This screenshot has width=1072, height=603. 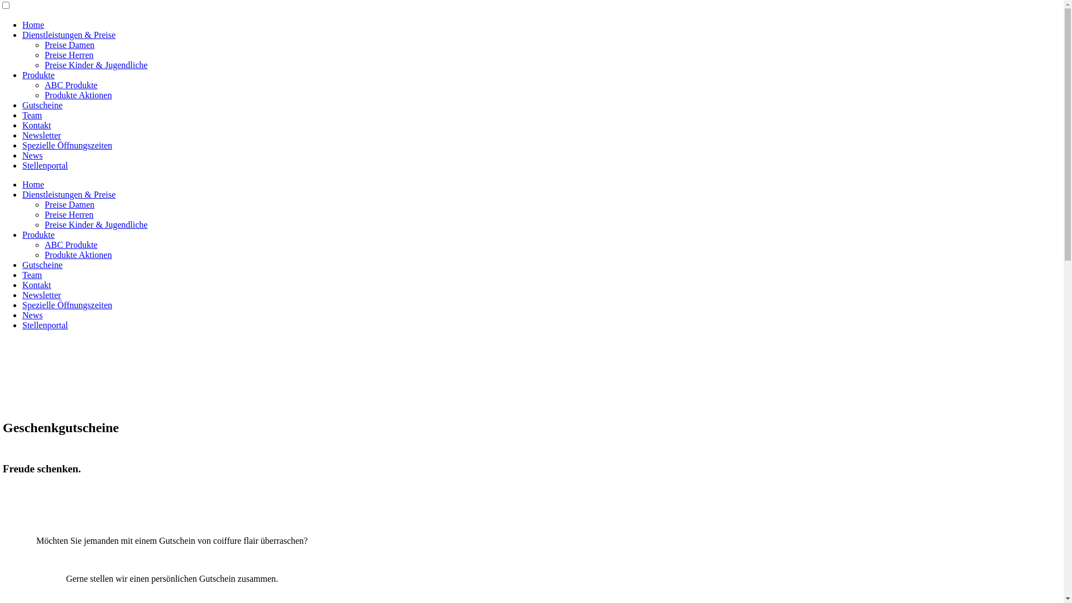 I want to click on Kontakt, so click(x=37, y=125).